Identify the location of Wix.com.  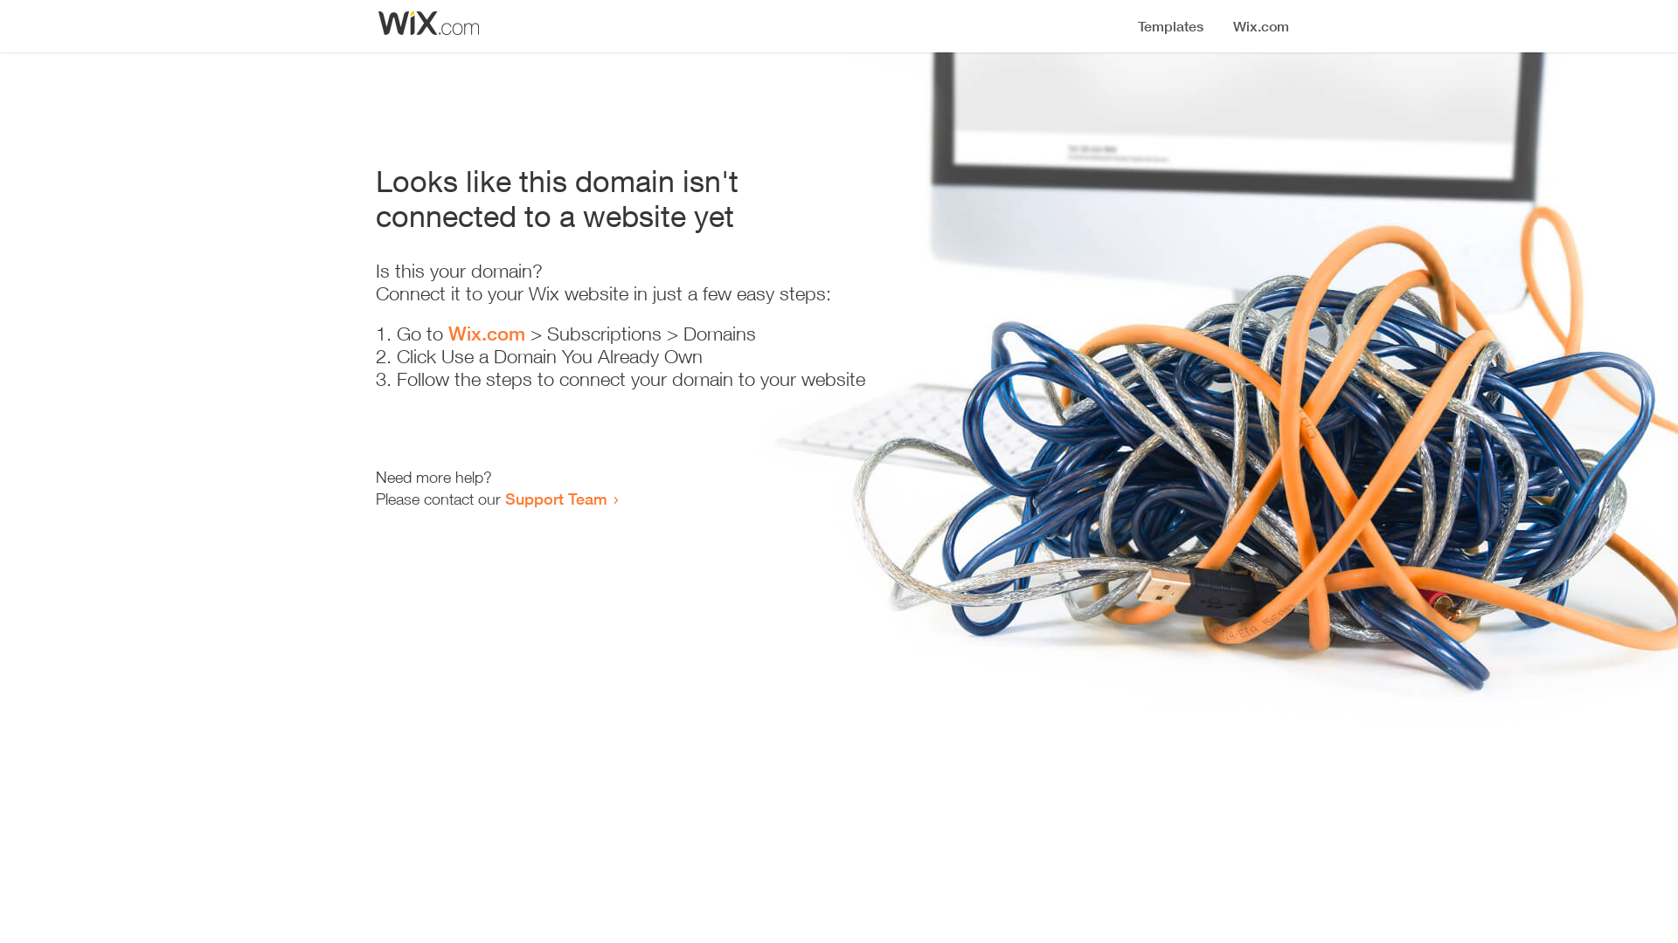
(487, 334).